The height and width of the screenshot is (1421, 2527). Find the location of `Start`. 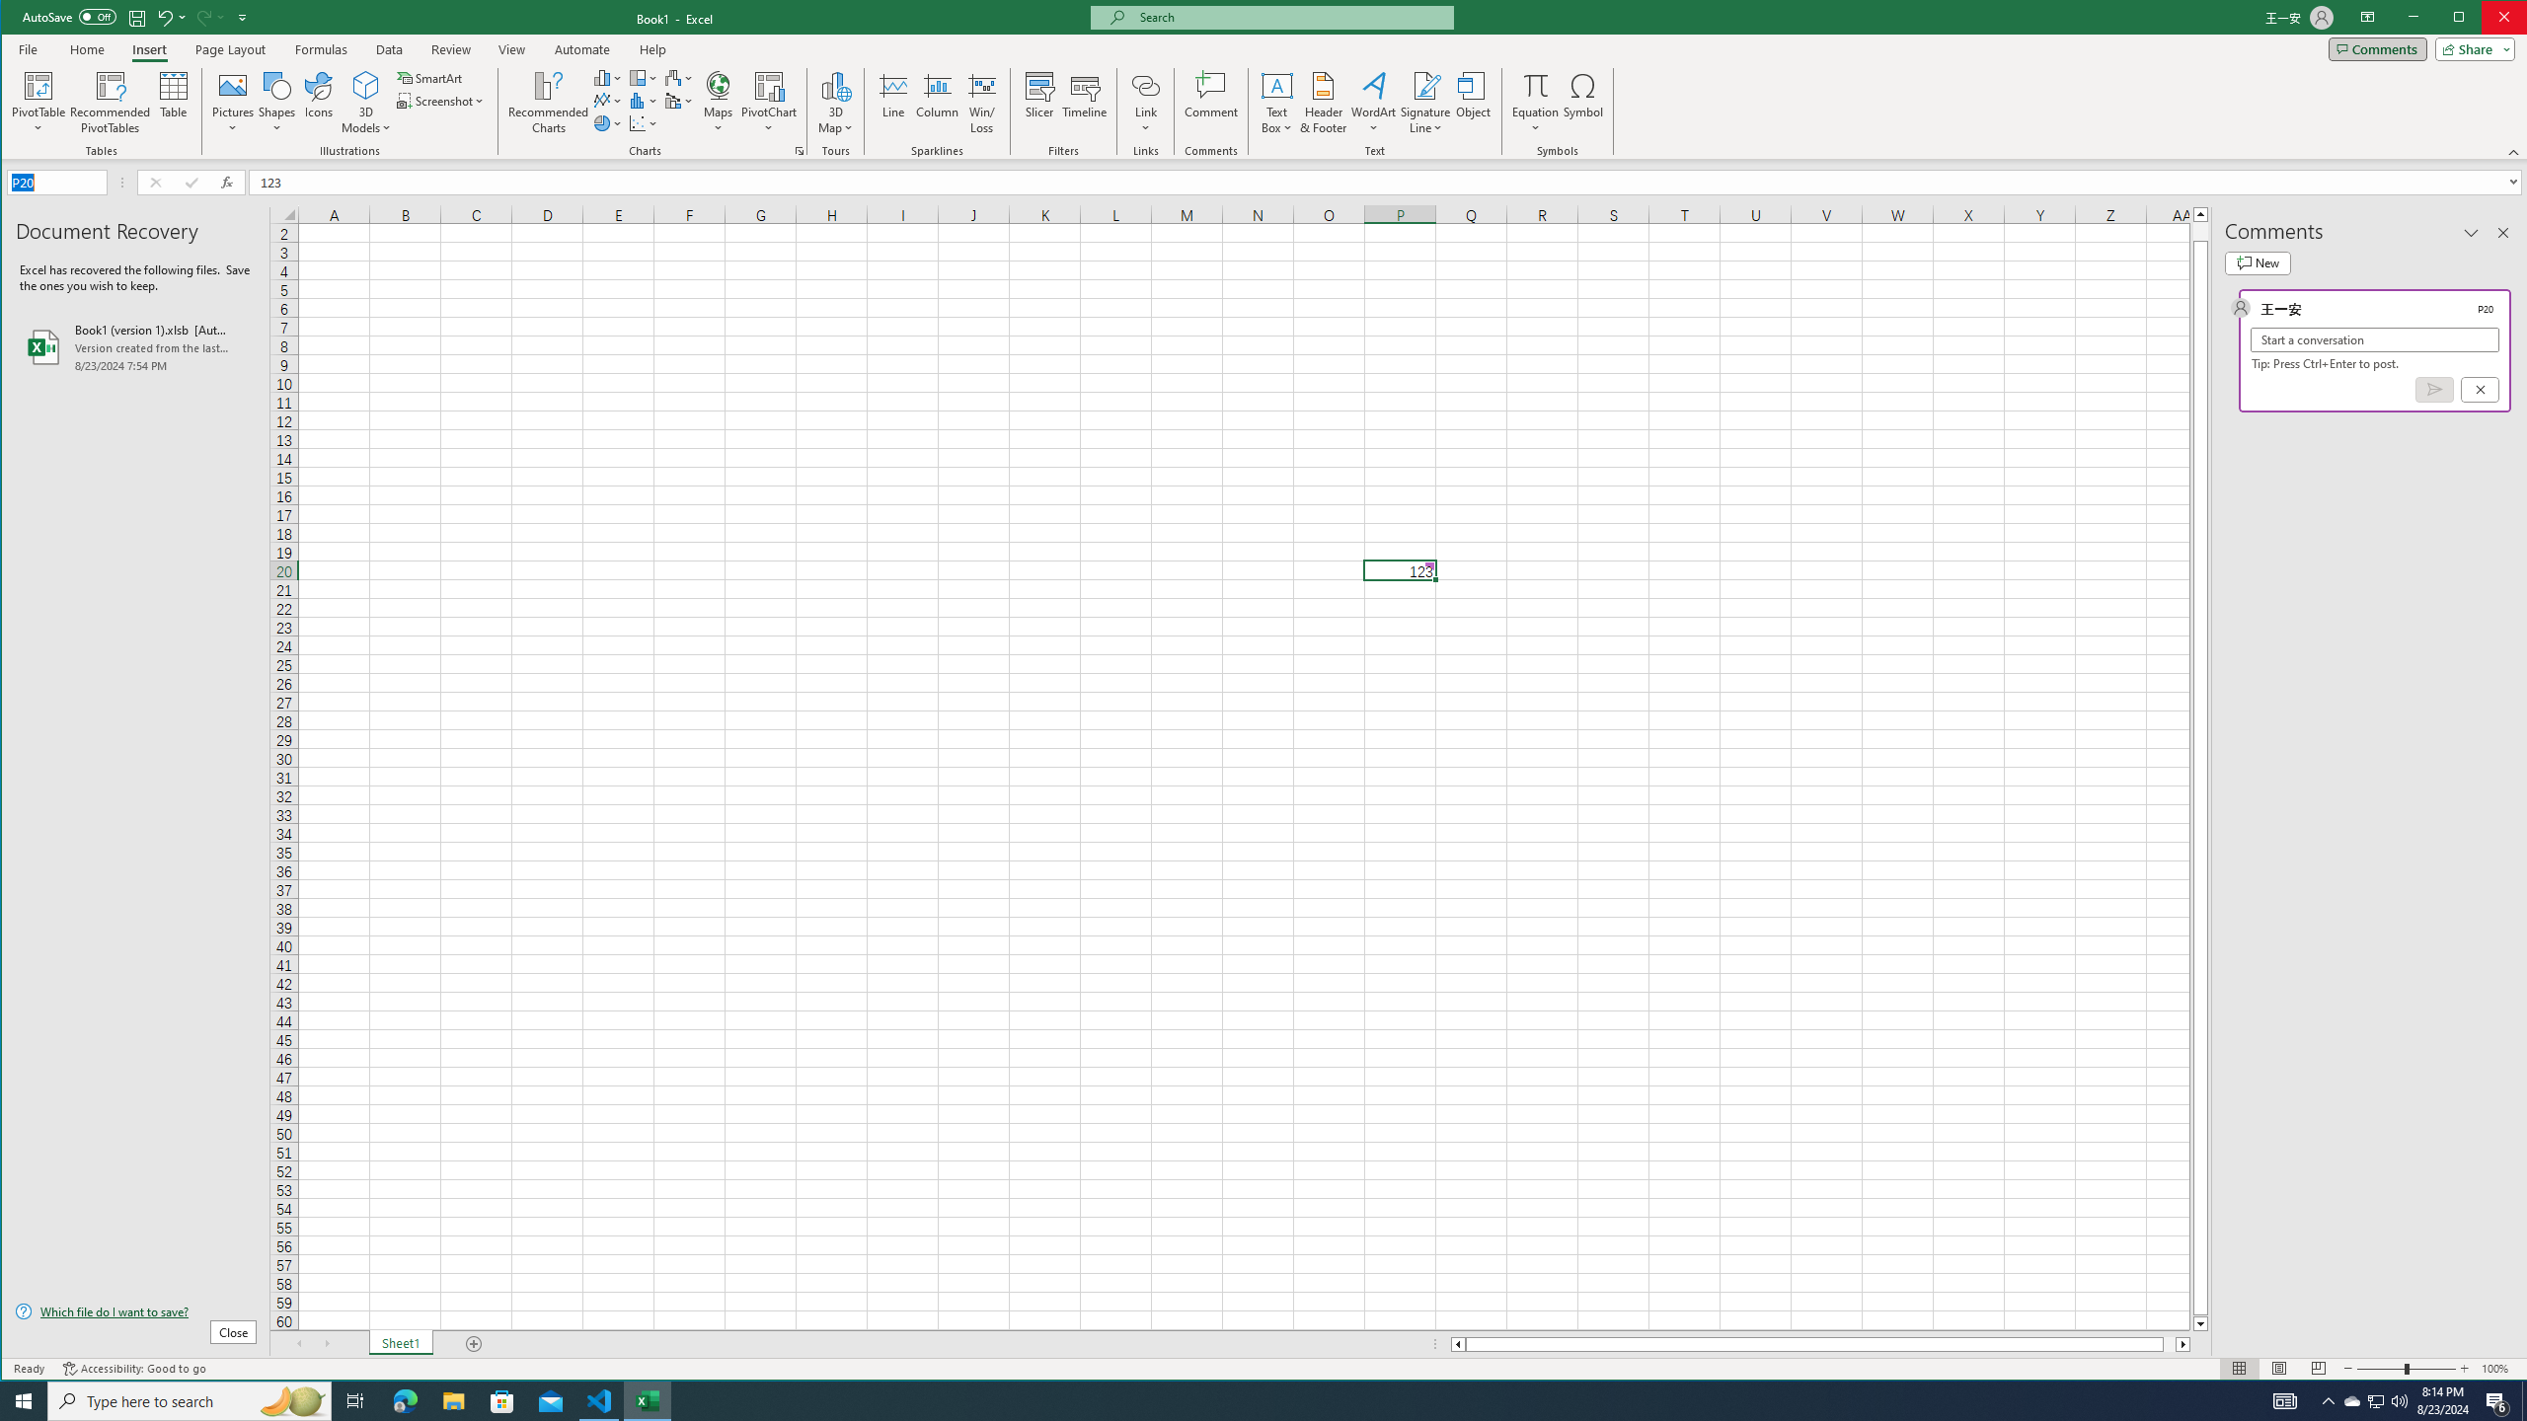

Start is located at coordinates (24, 1401).